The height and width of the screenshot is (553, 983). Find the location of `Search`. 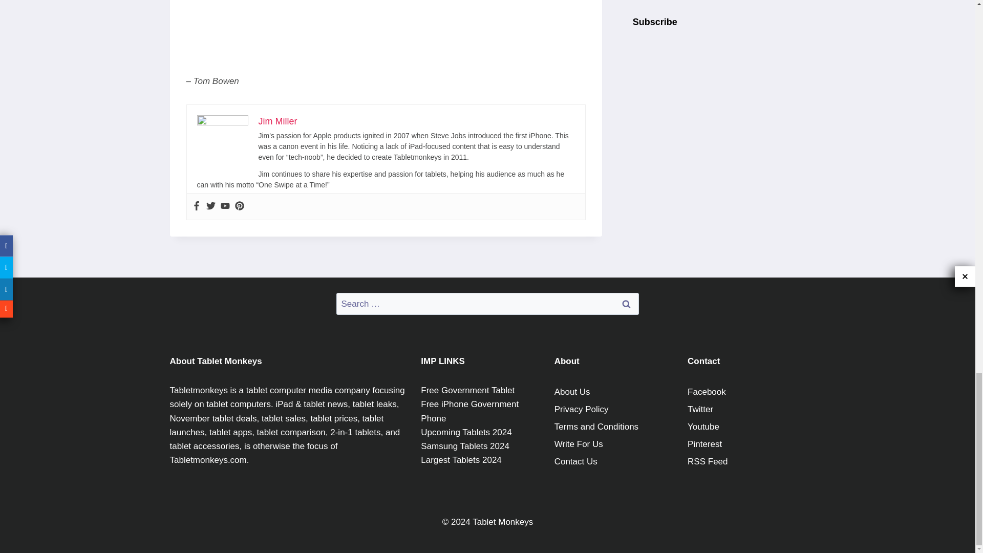

Search is located at coordinates (626, 304).